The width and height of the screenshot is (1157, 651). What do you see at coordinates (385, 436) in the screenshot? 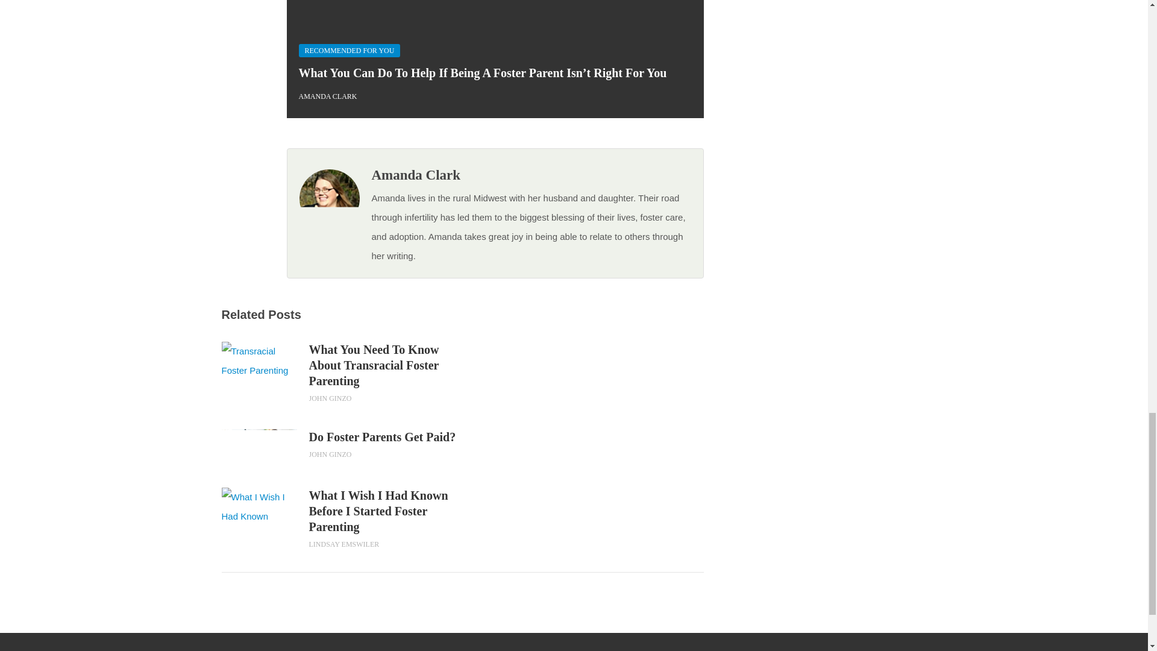
I see `Do Foster Parents Get Paid?` at bounding box center [385, 436].